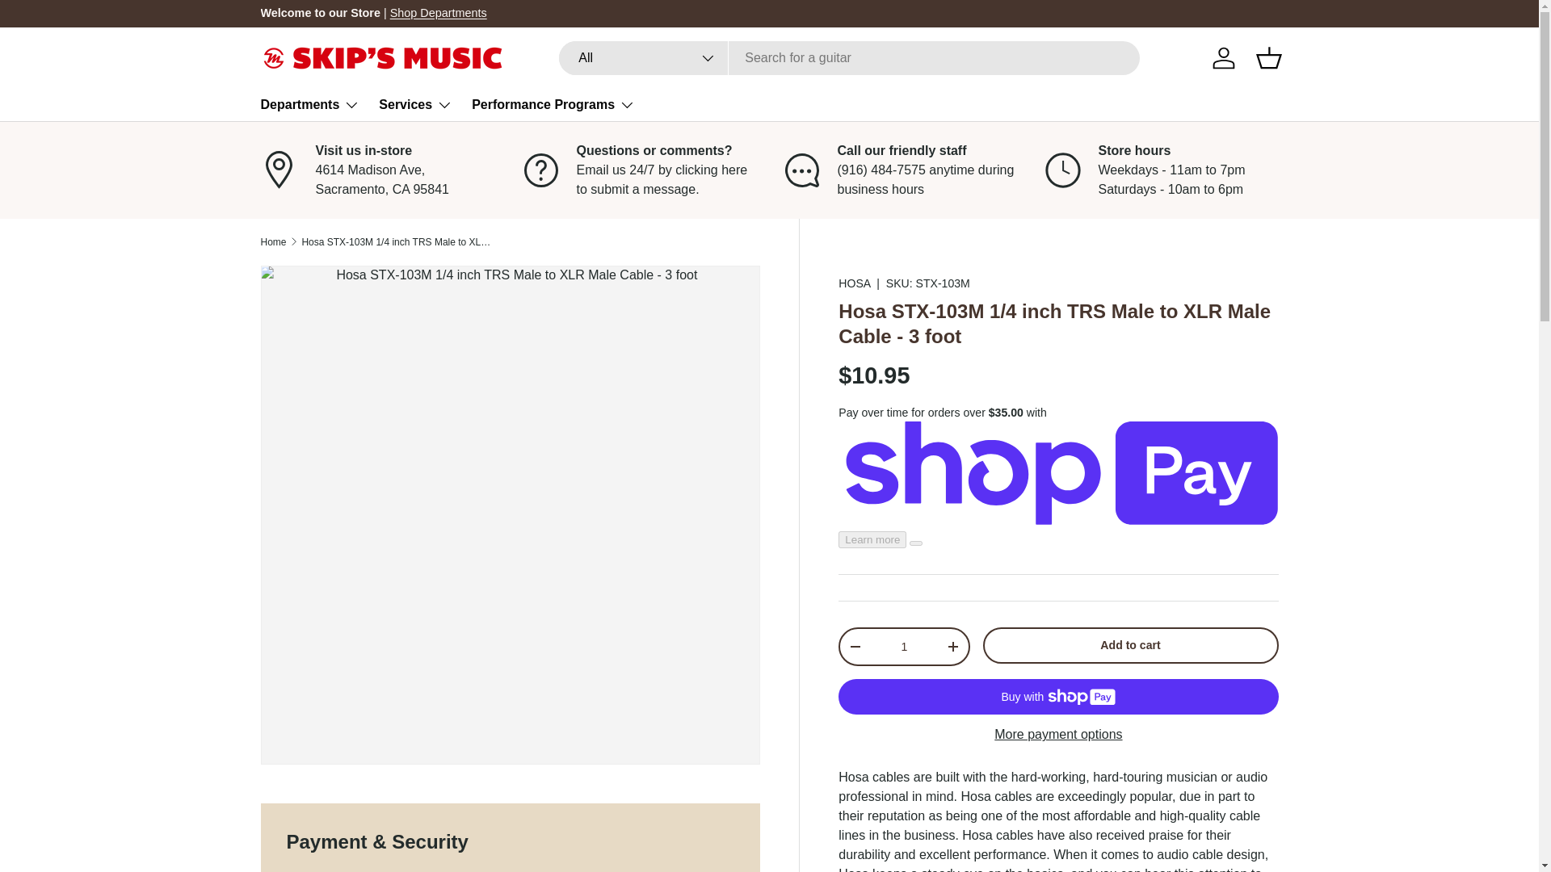  What do you see at coordinates (1426, 12) in the screenshot?
I see `Grab a Gift Card!` at bounding box center [1426, 12].